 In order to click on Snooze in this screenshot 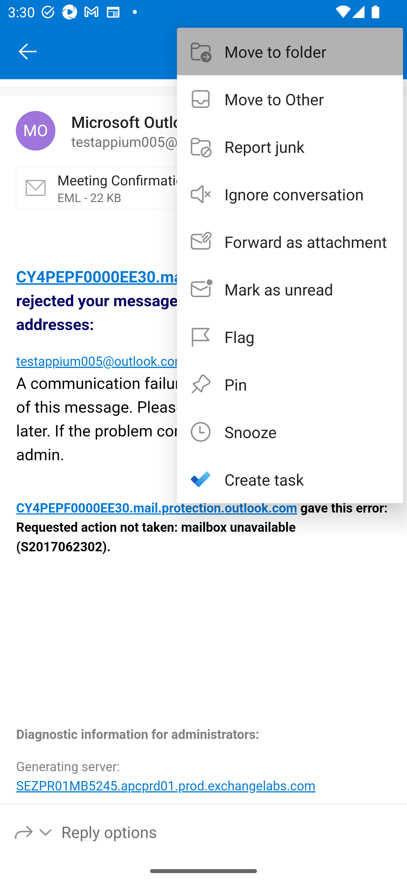, I will do `click(290, 432)`.